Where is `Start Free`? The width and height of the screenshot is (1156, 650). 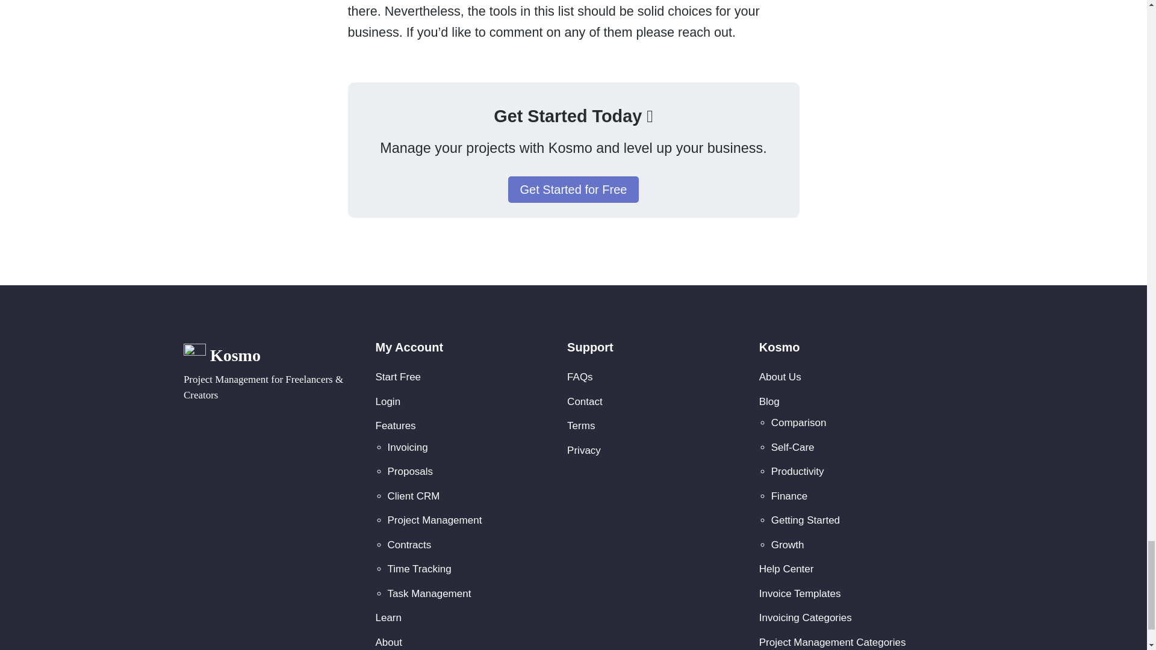 Start Free is located at coordinates (399, 377).